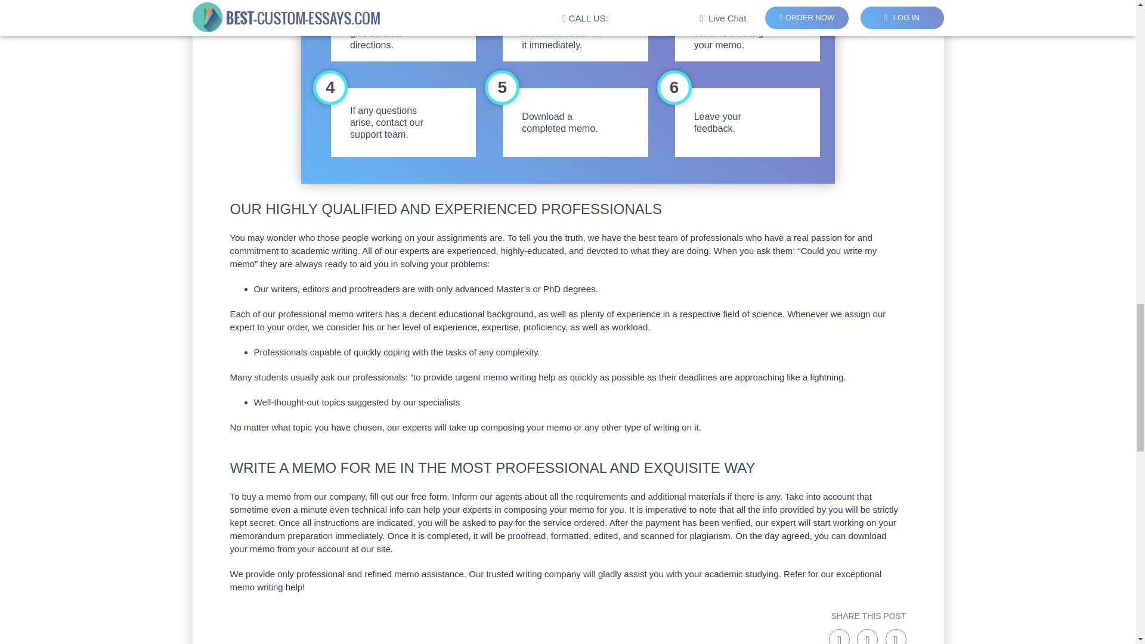 This screenshot has height=644, width=1145. Describe the element at coordinates (895, 637) in the screenshot. I see `Share on Pinterest` at that location.